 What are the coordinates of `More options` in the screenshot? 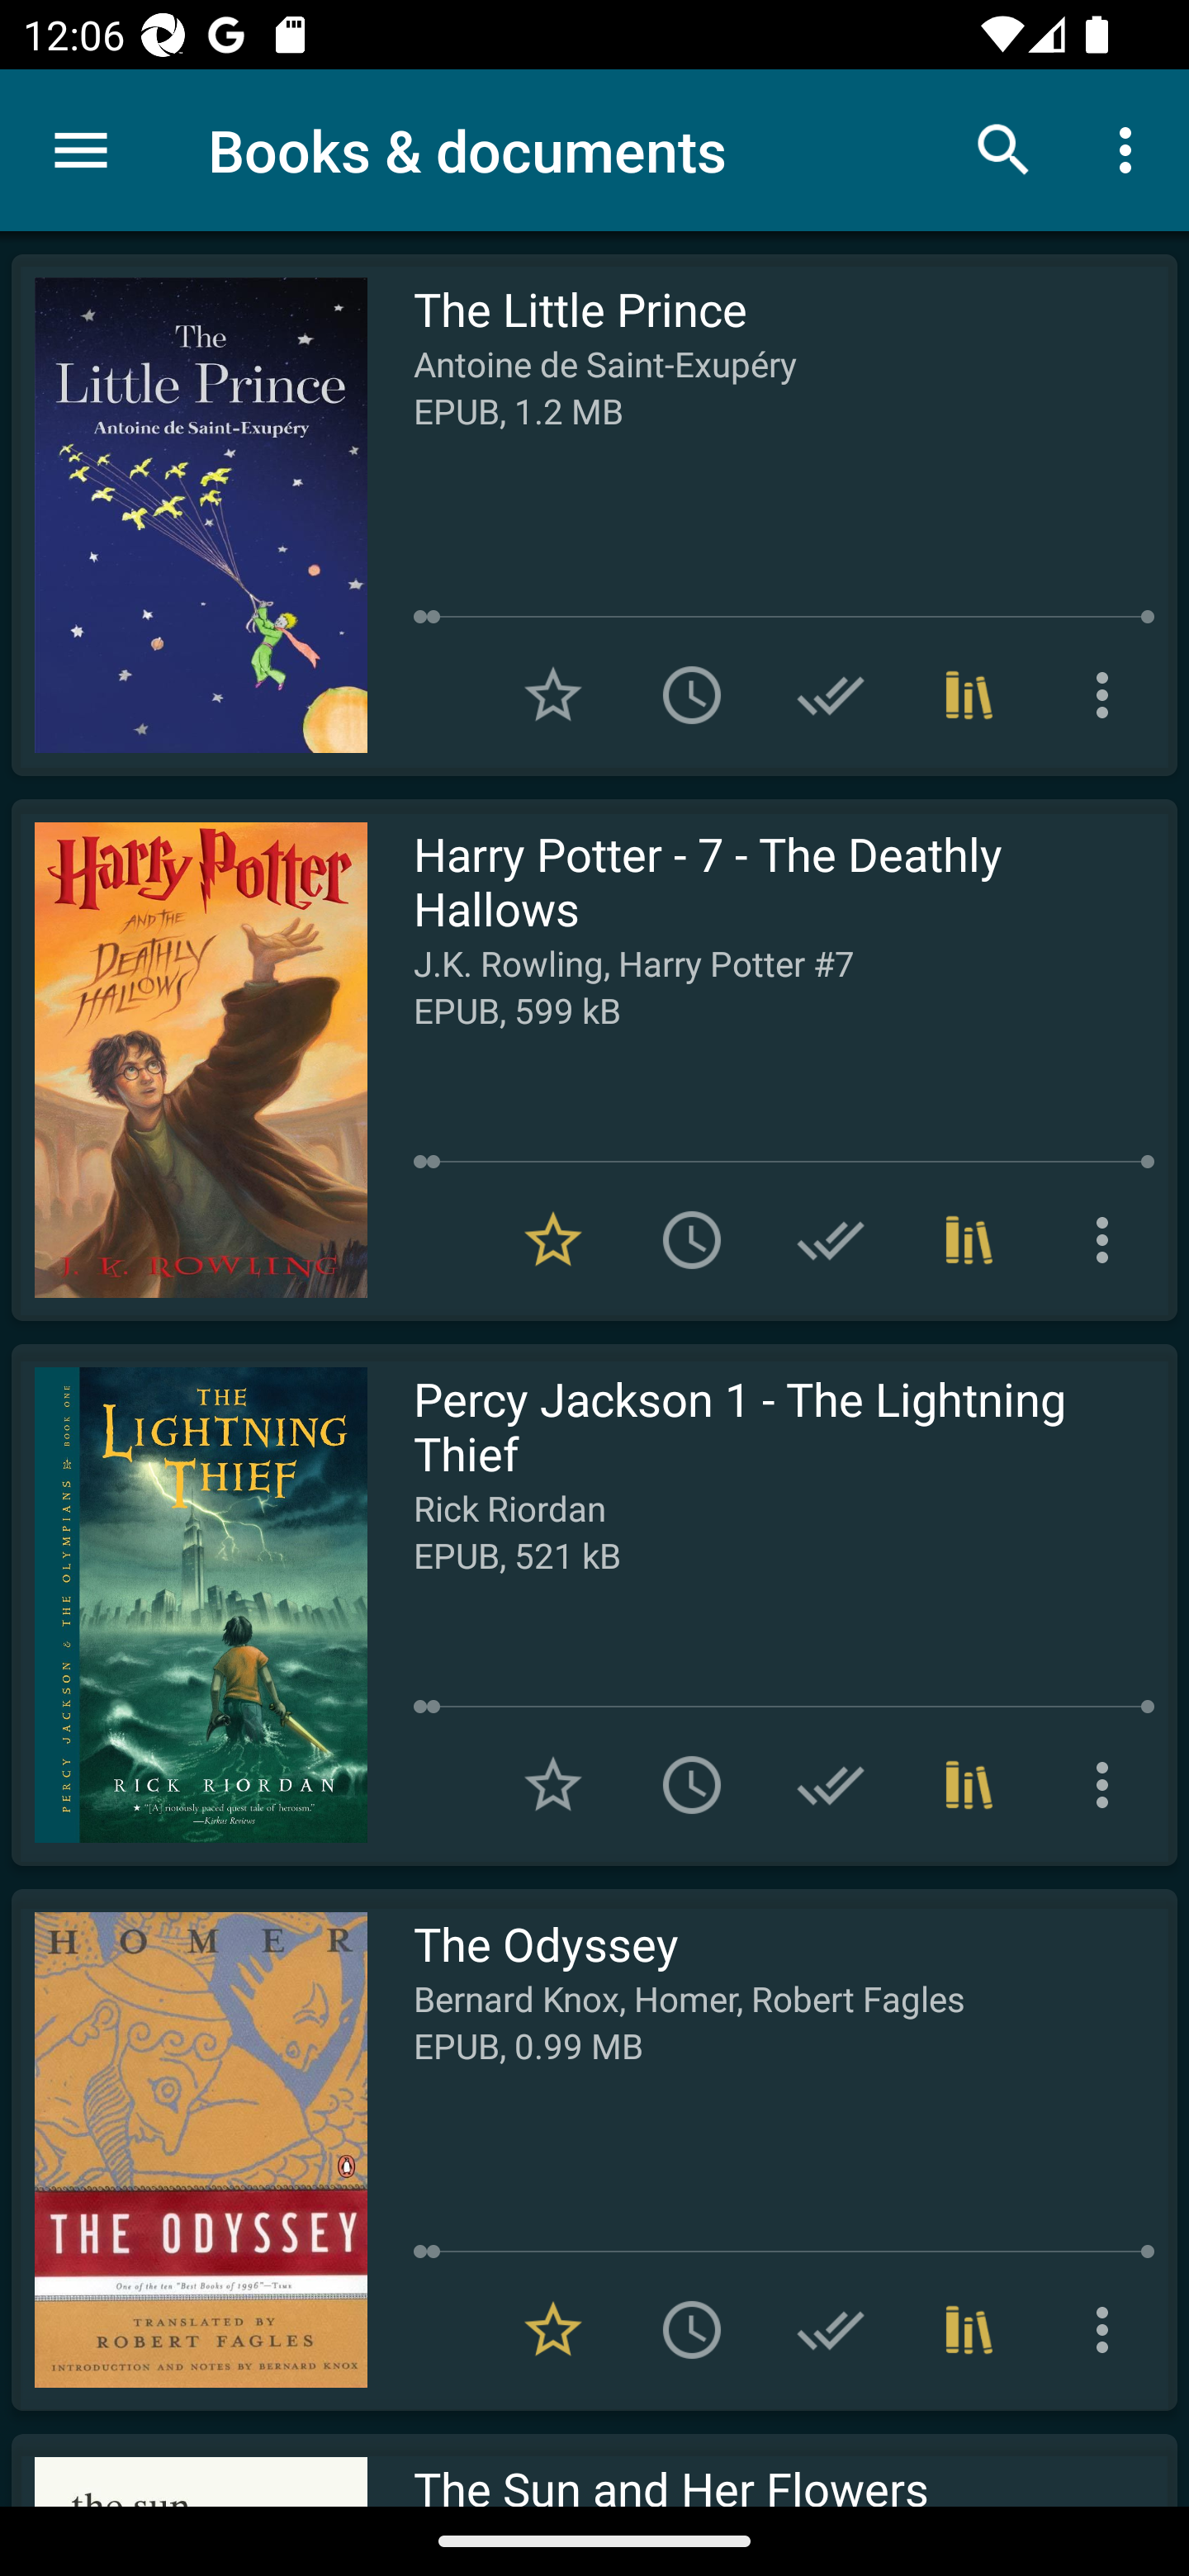 It's located at (1108, 1785).